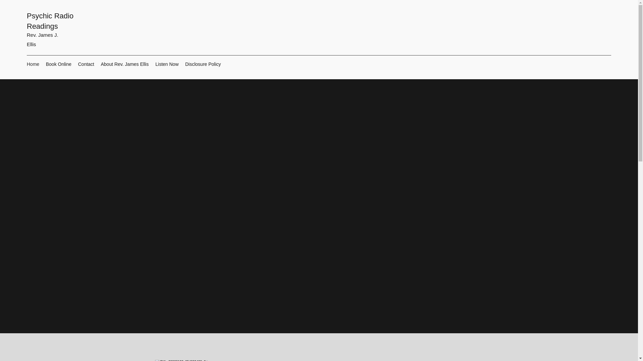  I want to click on Contact, so click(86, 64).